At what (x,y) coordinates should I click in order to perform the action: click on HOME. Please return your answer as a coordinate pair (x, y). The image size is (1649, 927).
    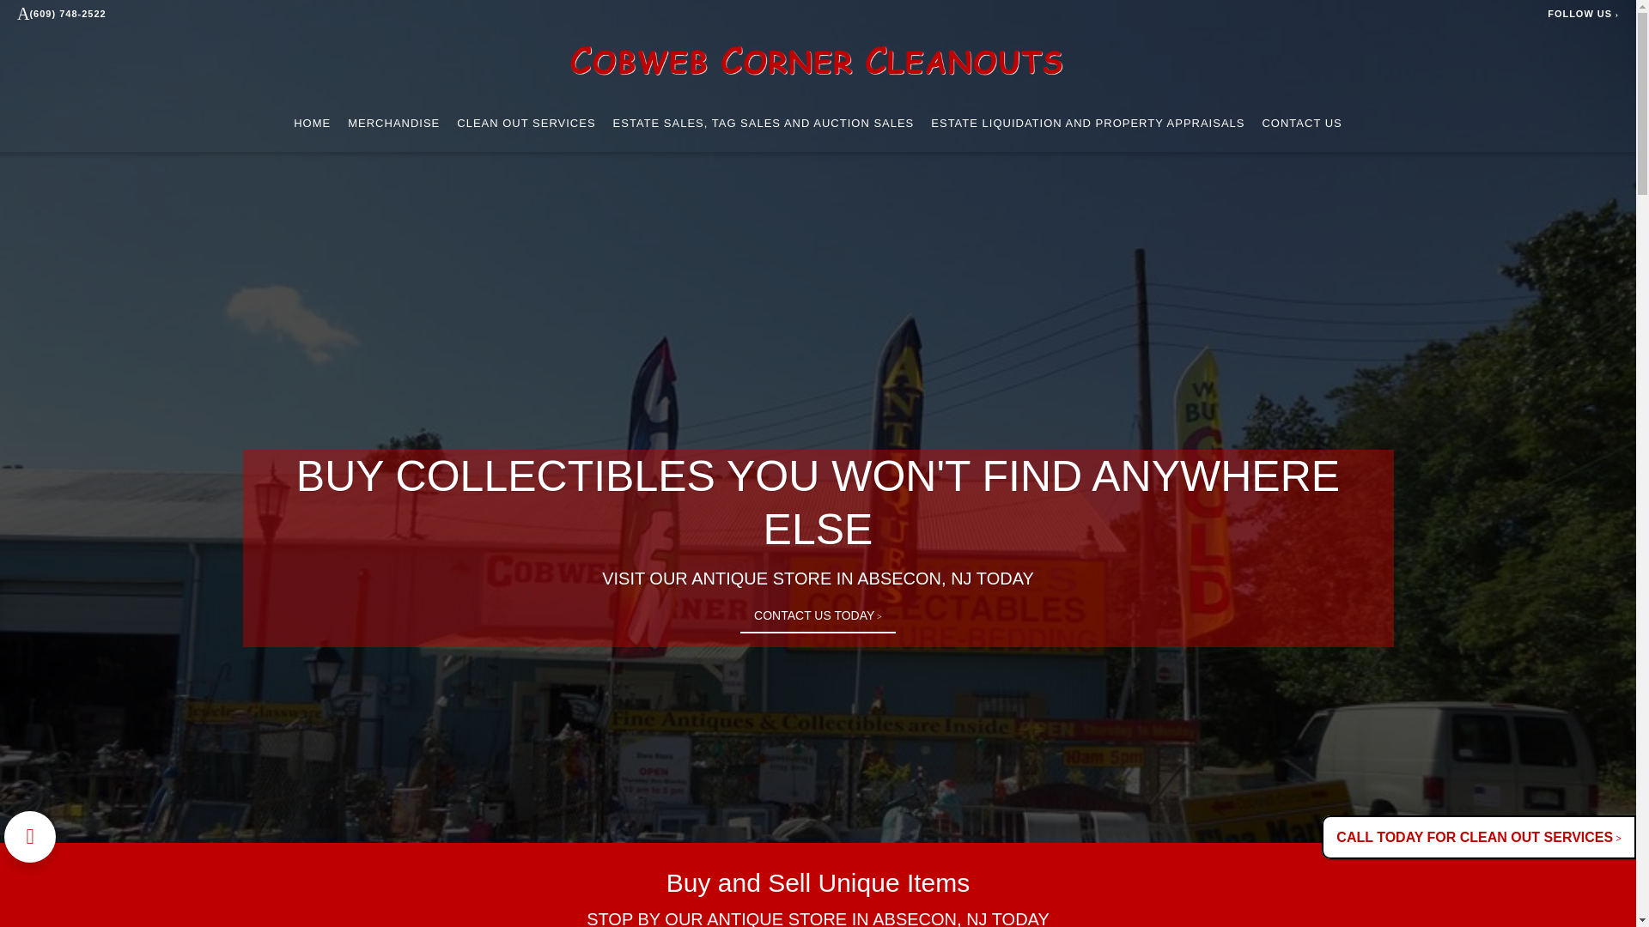
    Looking at the image, I should click on (312, 123).